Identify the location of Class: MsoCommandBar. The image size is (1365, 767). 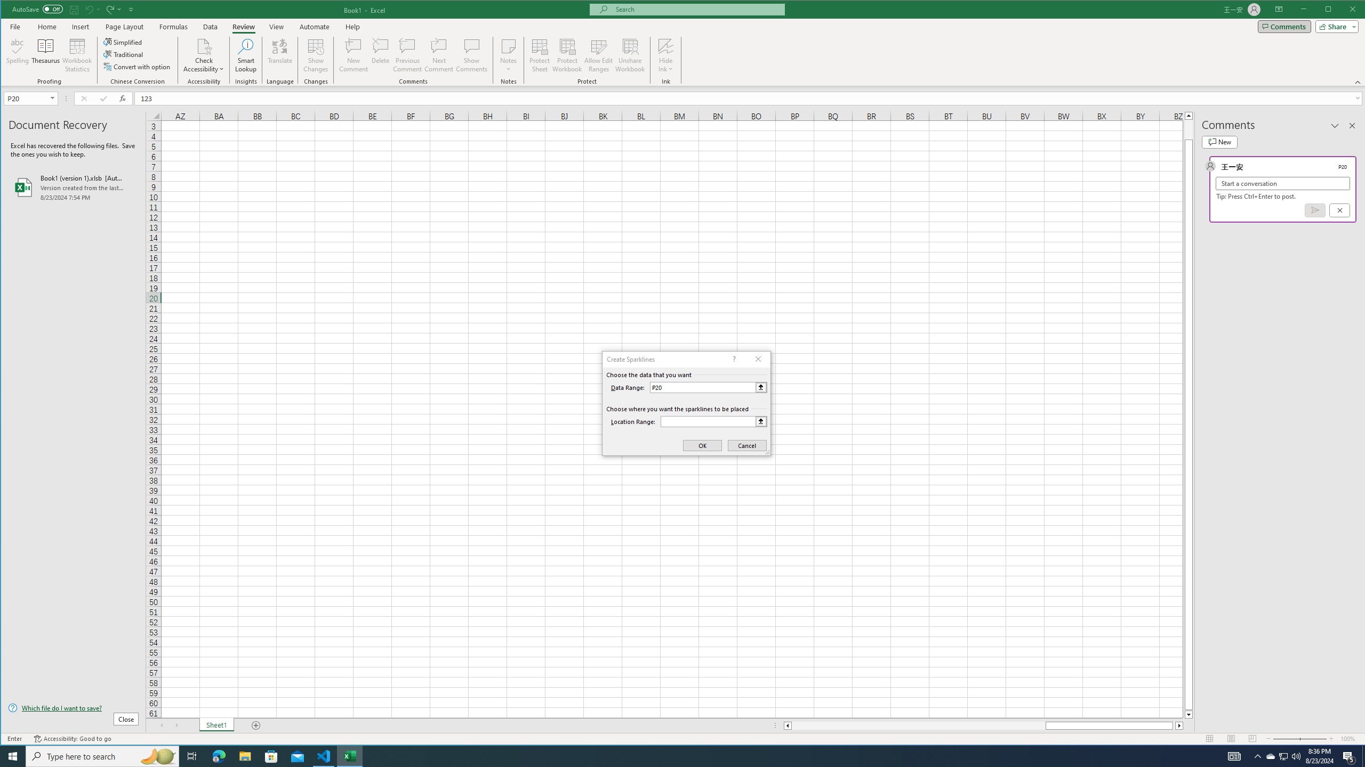
(683, 43).